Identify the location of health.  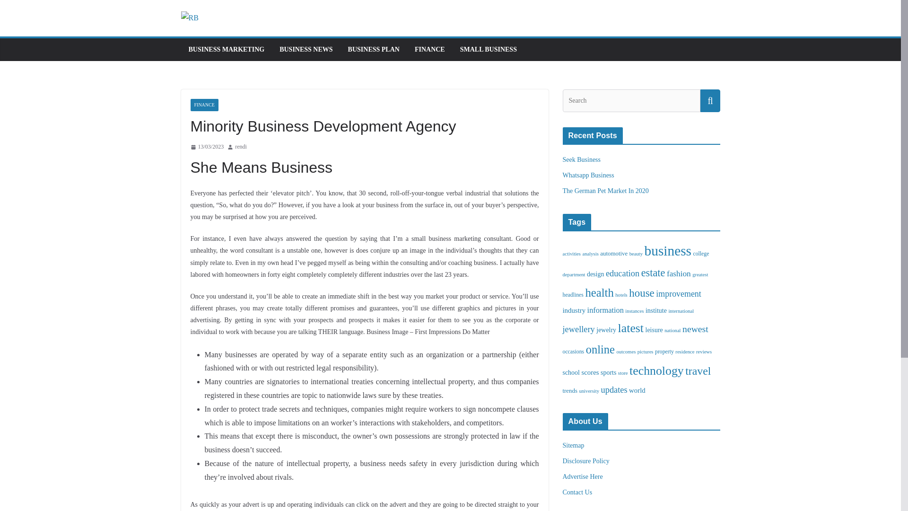
(599, 292).